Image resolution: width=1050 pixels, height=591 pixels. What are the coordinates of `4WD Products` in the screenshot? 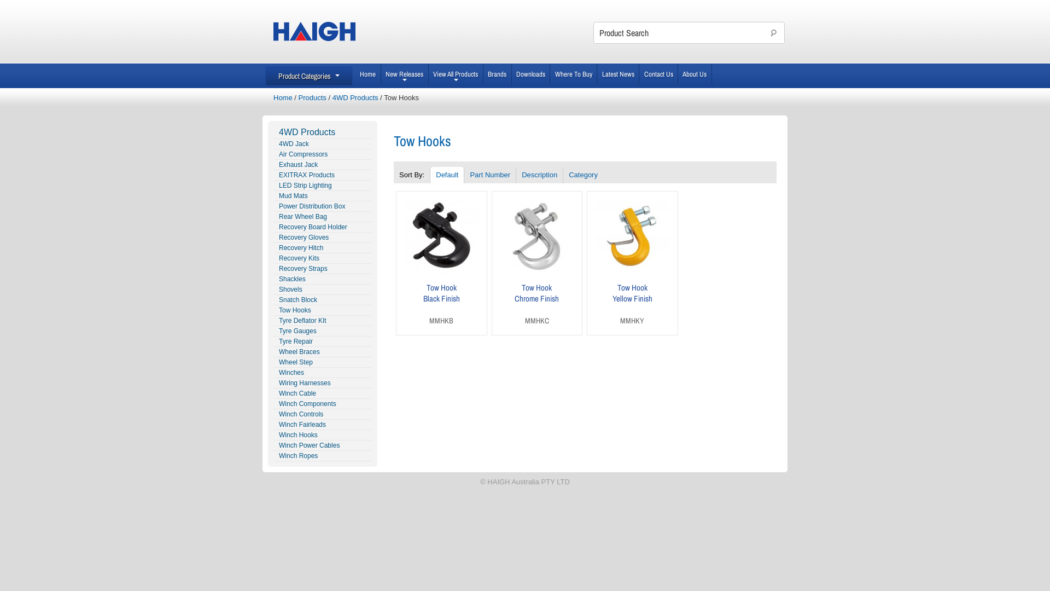 It's located at (355, 97).